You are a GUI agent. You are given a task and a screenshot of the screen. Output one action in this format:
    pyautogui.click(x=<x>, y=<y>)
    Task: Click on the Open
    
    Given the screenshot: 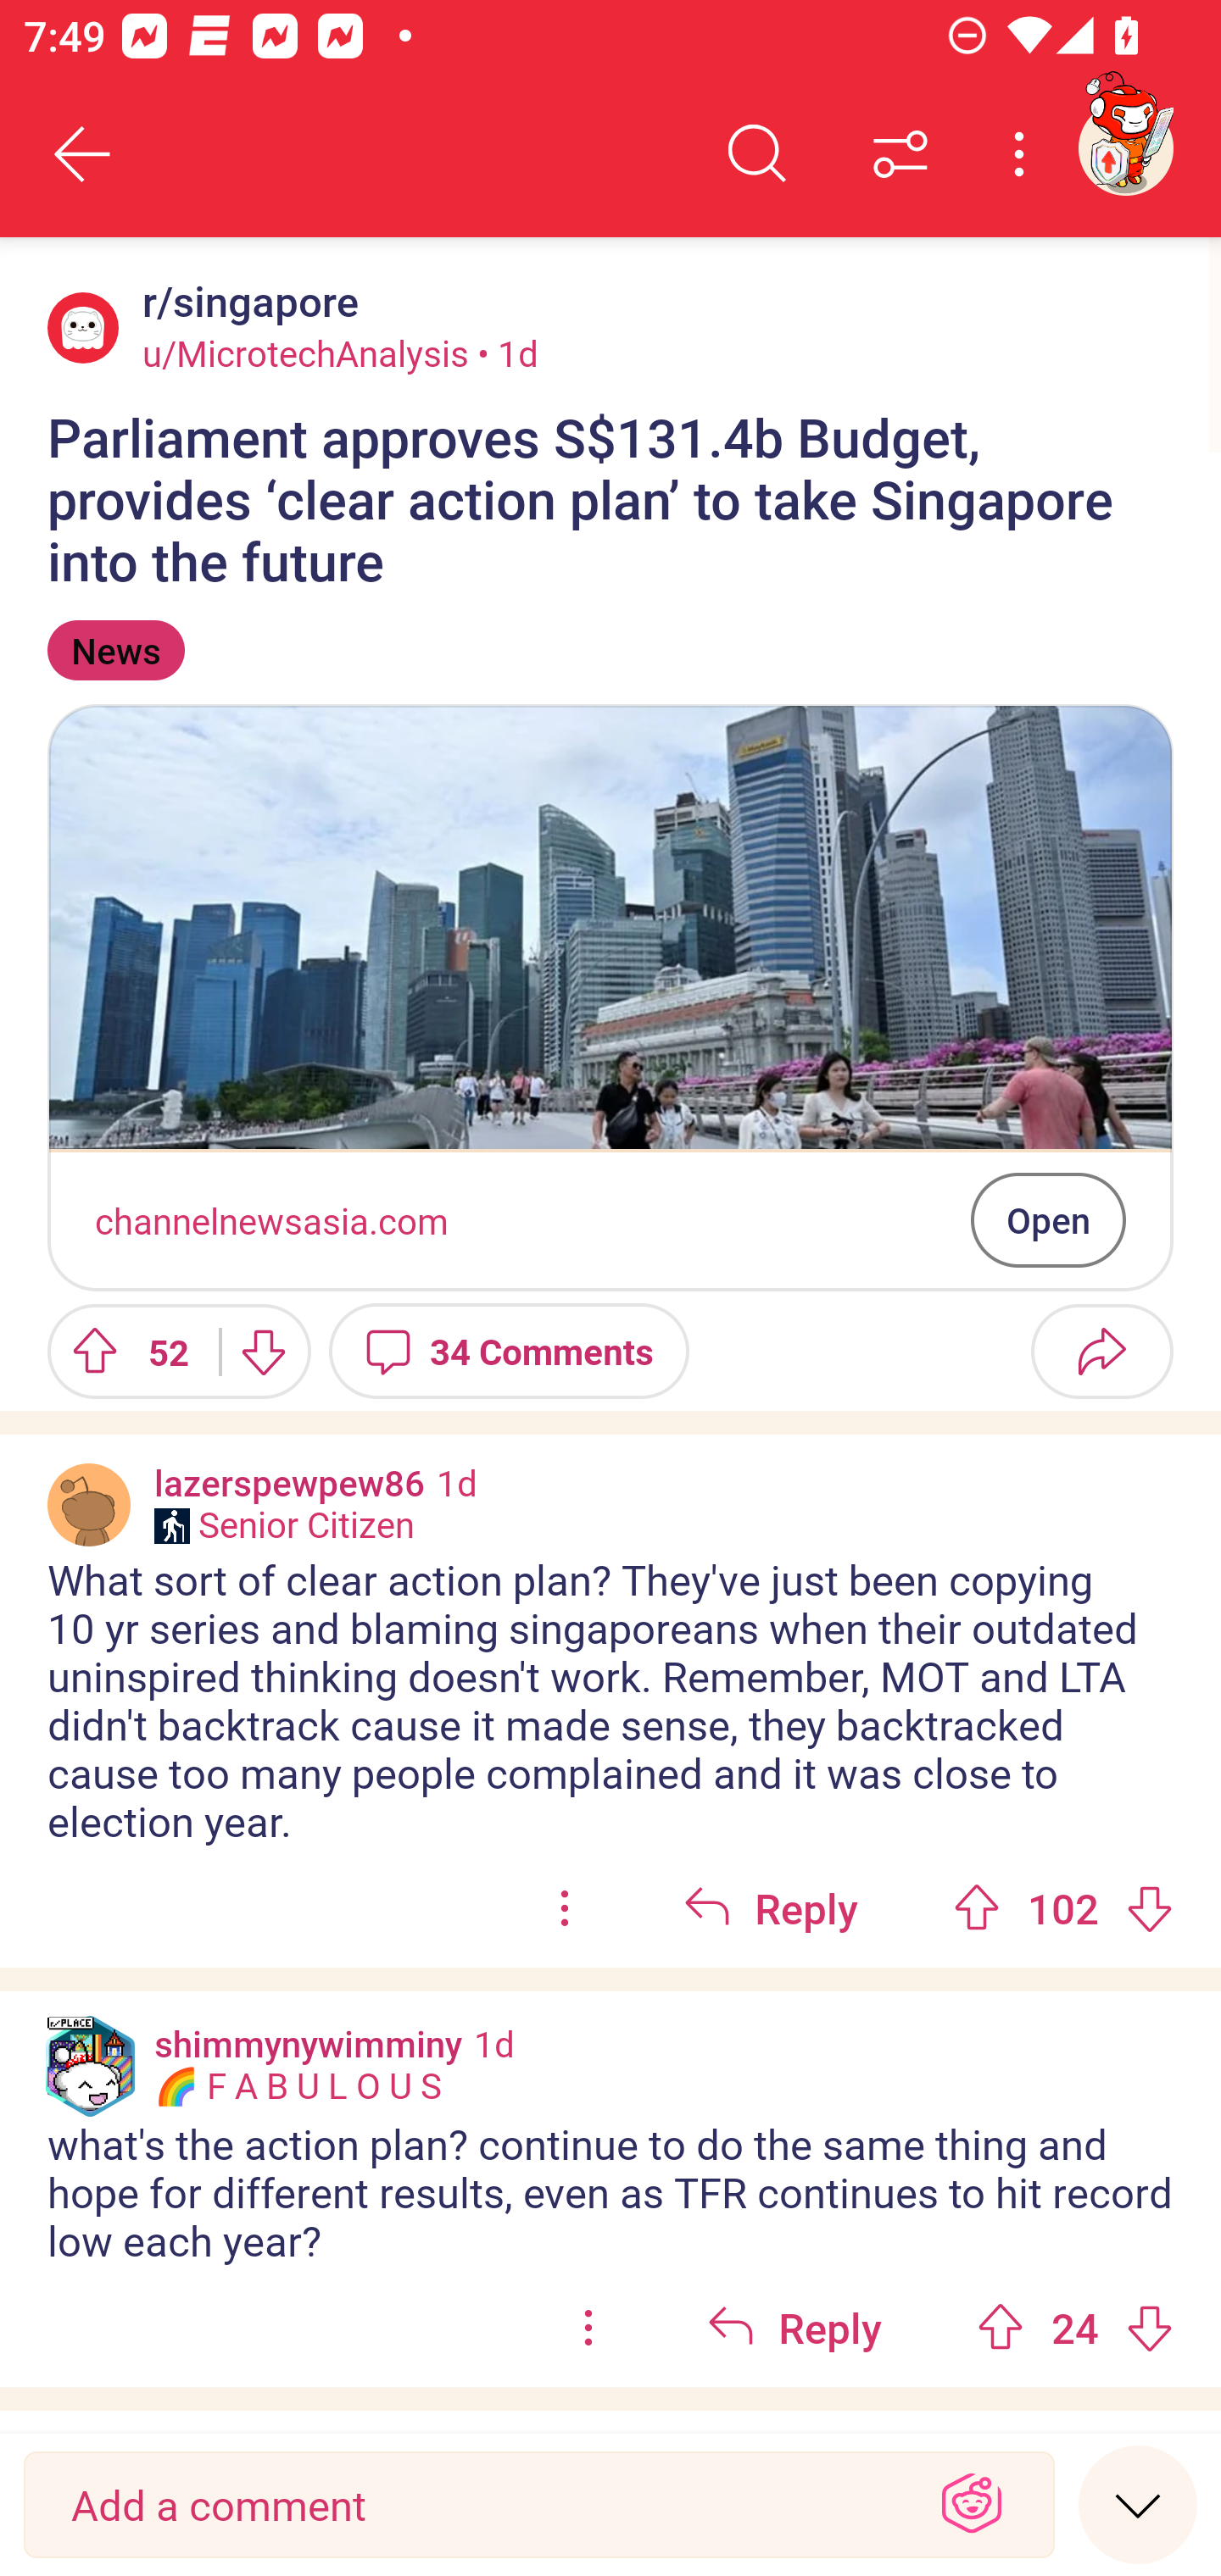 What is the action you would take?
    pyautogui.click(x=1048, y=1219)
    